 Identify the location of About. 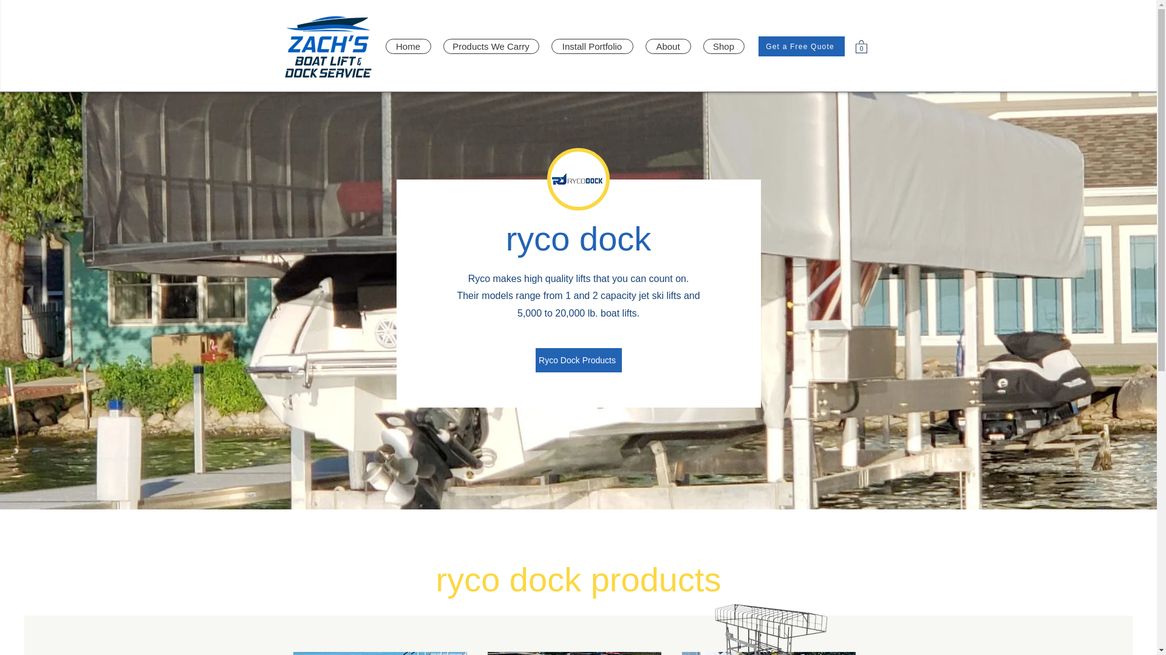
(667, 46).